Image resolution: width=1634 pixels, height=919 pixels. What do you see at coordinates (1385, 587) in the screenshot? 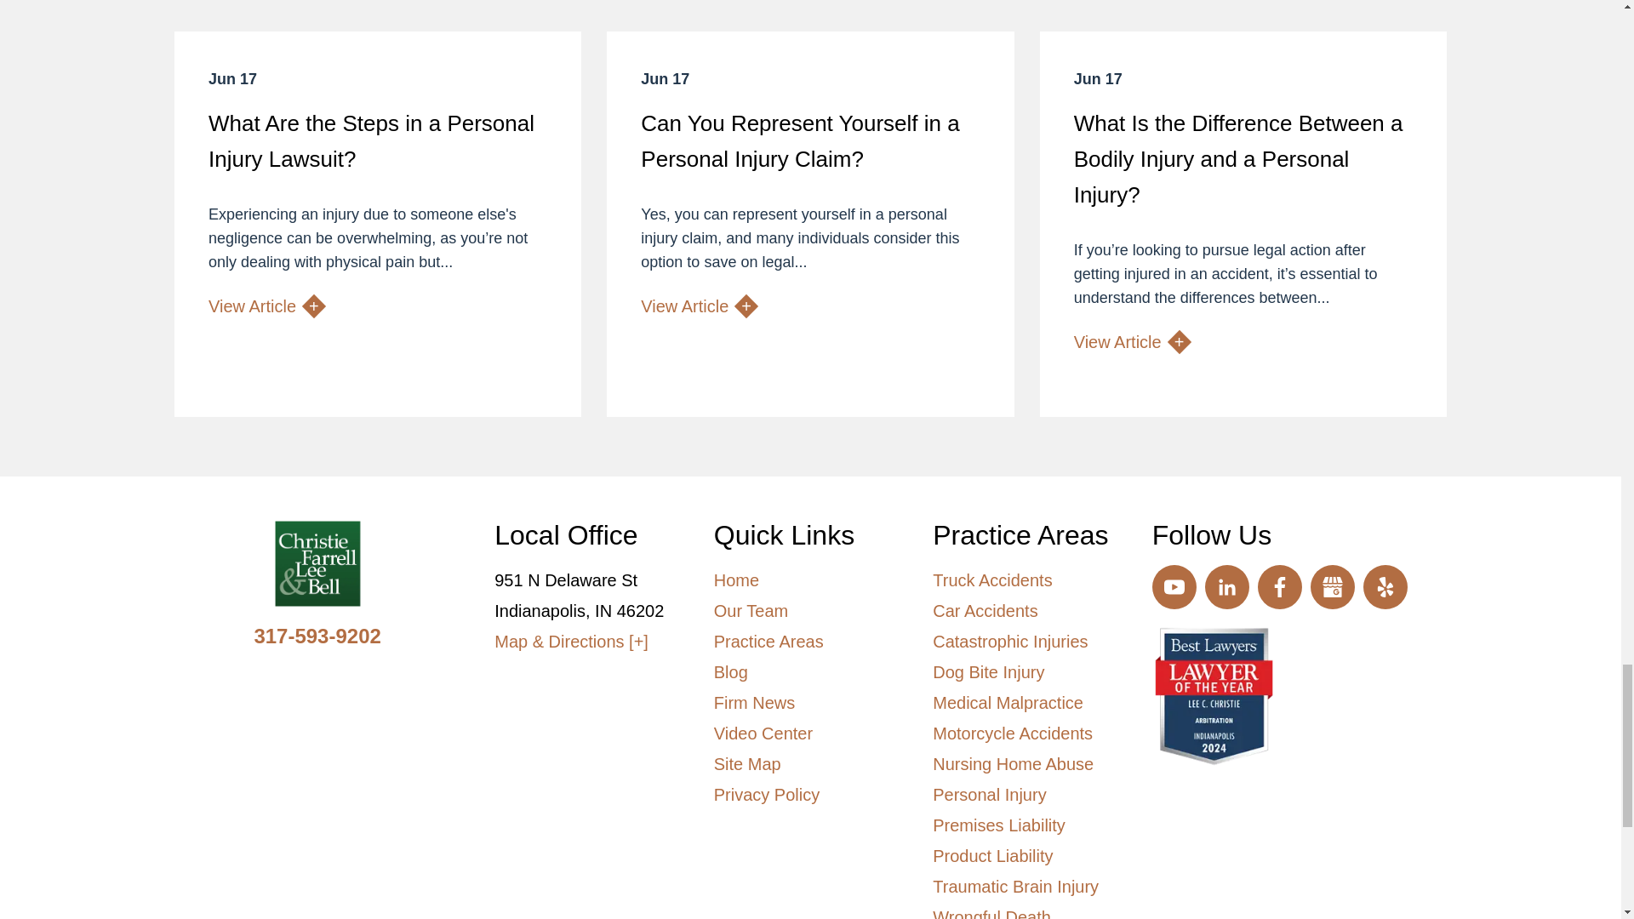
I see `Follow Us on Yelp` at bounding box center [1385, 587].